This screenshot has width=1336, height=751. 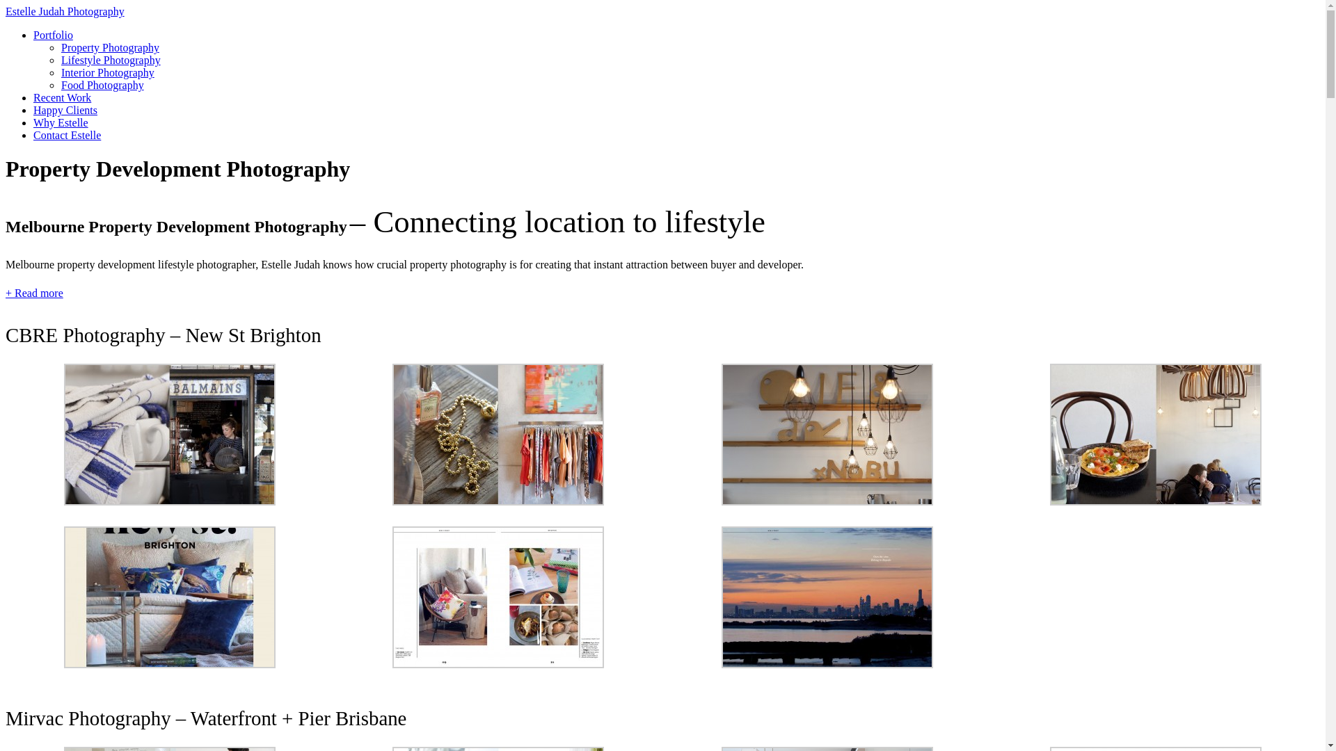 I want to click on + Read more, so click(x=35, y=293).